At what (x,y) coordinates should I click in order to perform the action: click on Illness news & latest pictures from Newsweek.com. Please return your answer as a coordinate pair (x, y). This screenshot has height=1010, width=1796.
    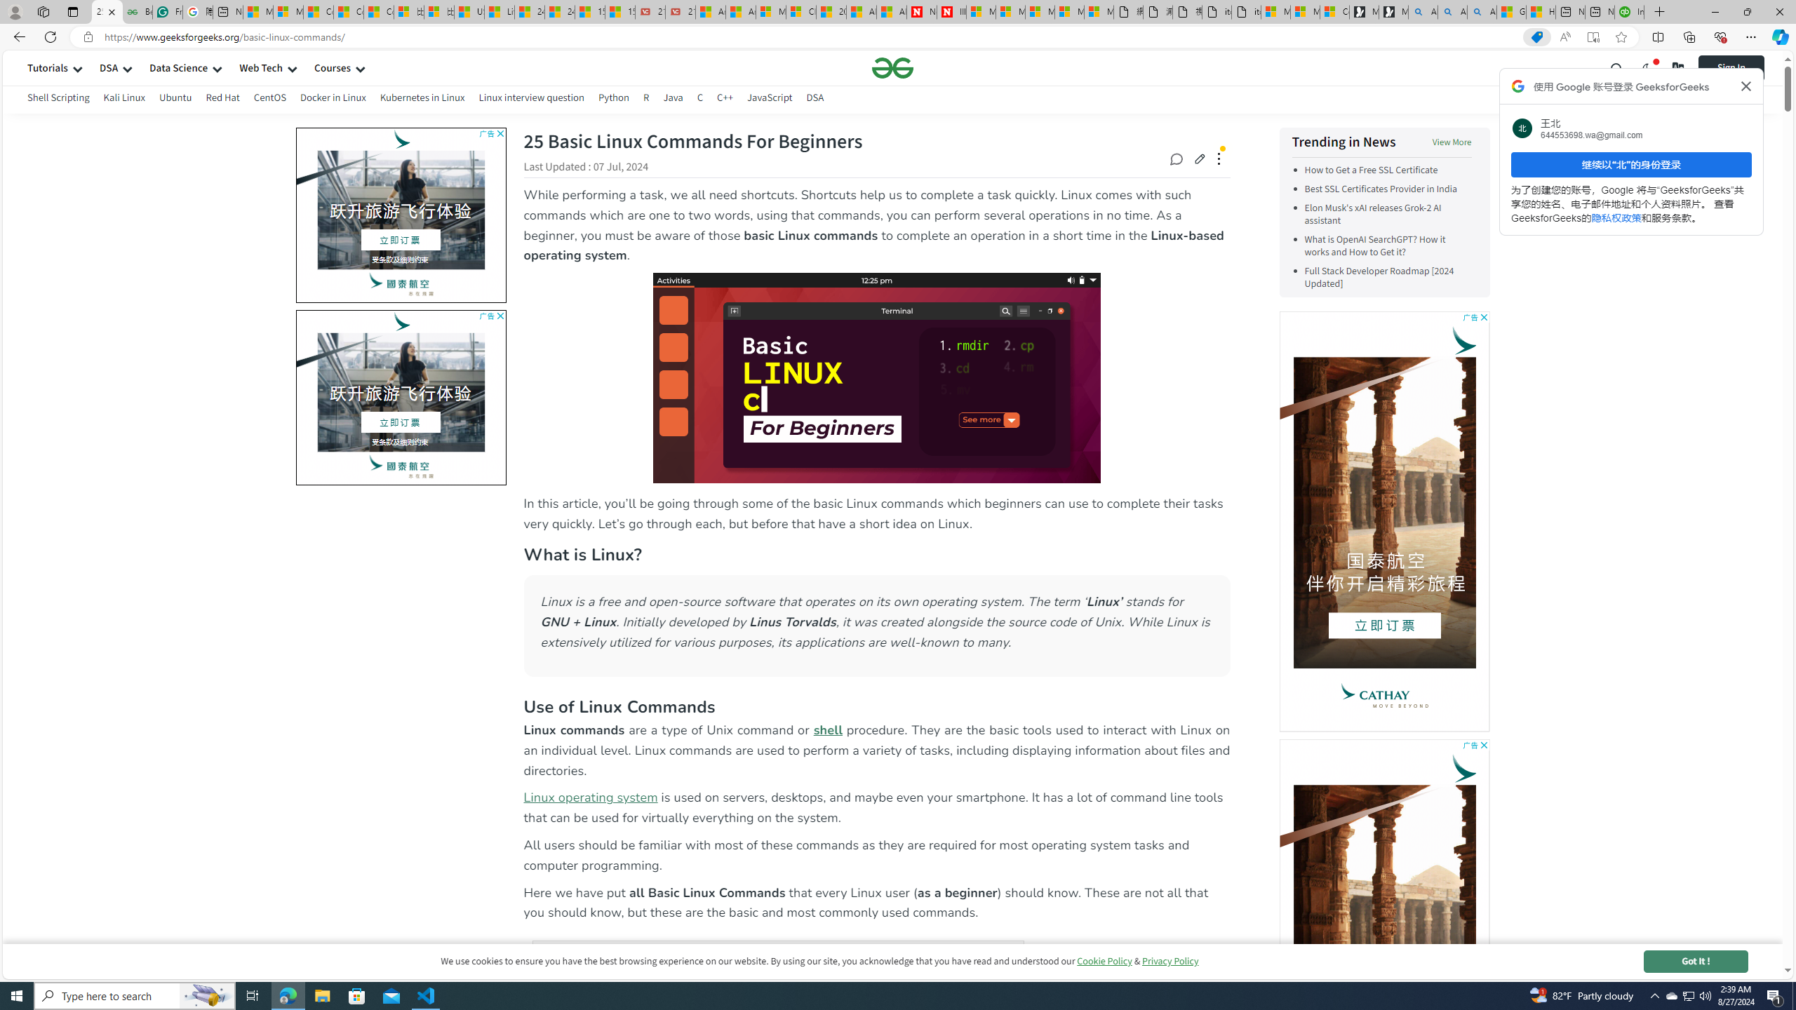
    Looking at the image, I should click on (951, 12).